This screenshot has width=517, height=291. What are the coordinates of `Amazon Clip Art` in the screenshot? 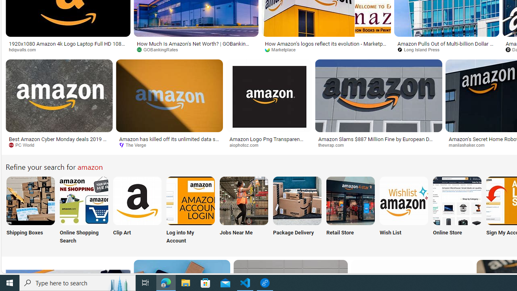 It's located at (137, 200).